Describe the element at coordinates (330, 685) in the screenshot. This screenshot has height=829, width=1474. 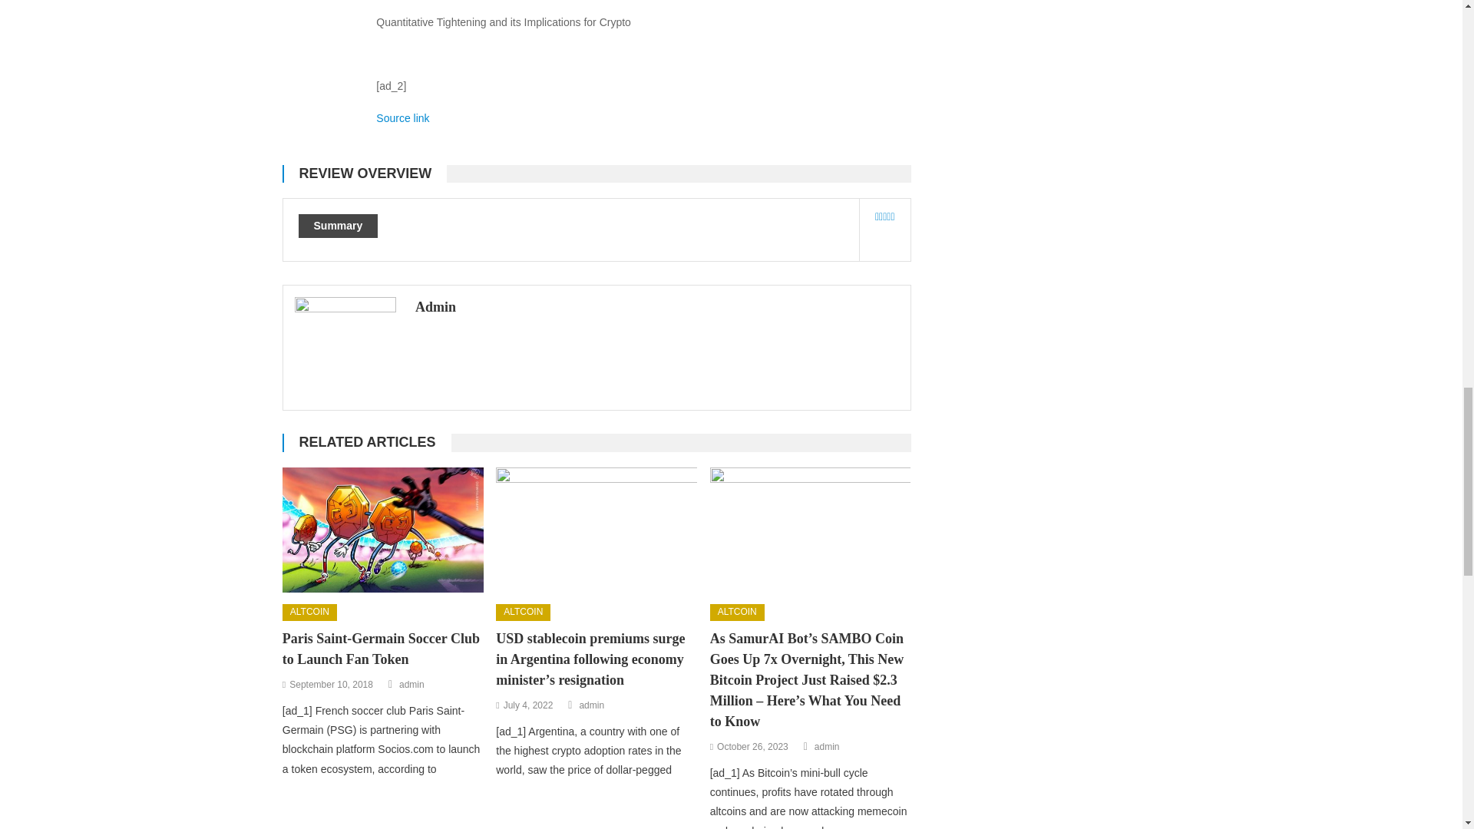
I see `ALTCOIN` at that location.